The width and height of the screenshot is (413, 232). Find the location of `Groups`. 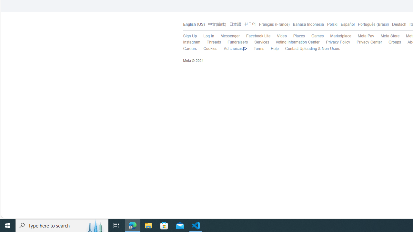

Groups is located at coordinates (395, 42).